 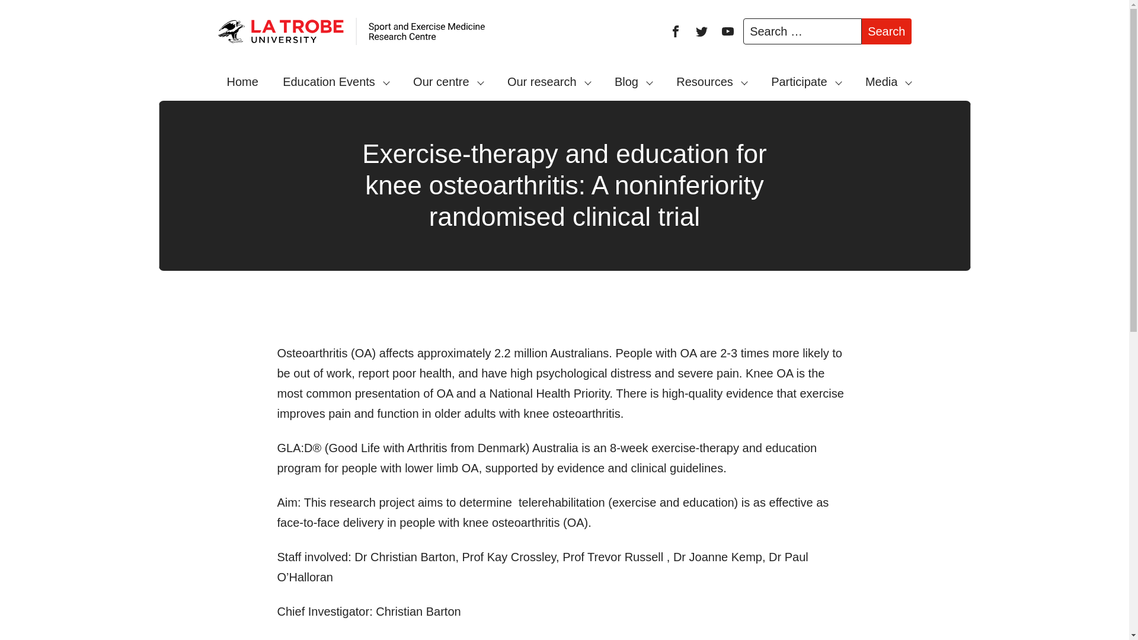 I want to click on Our research, so click(x=549, y=81).